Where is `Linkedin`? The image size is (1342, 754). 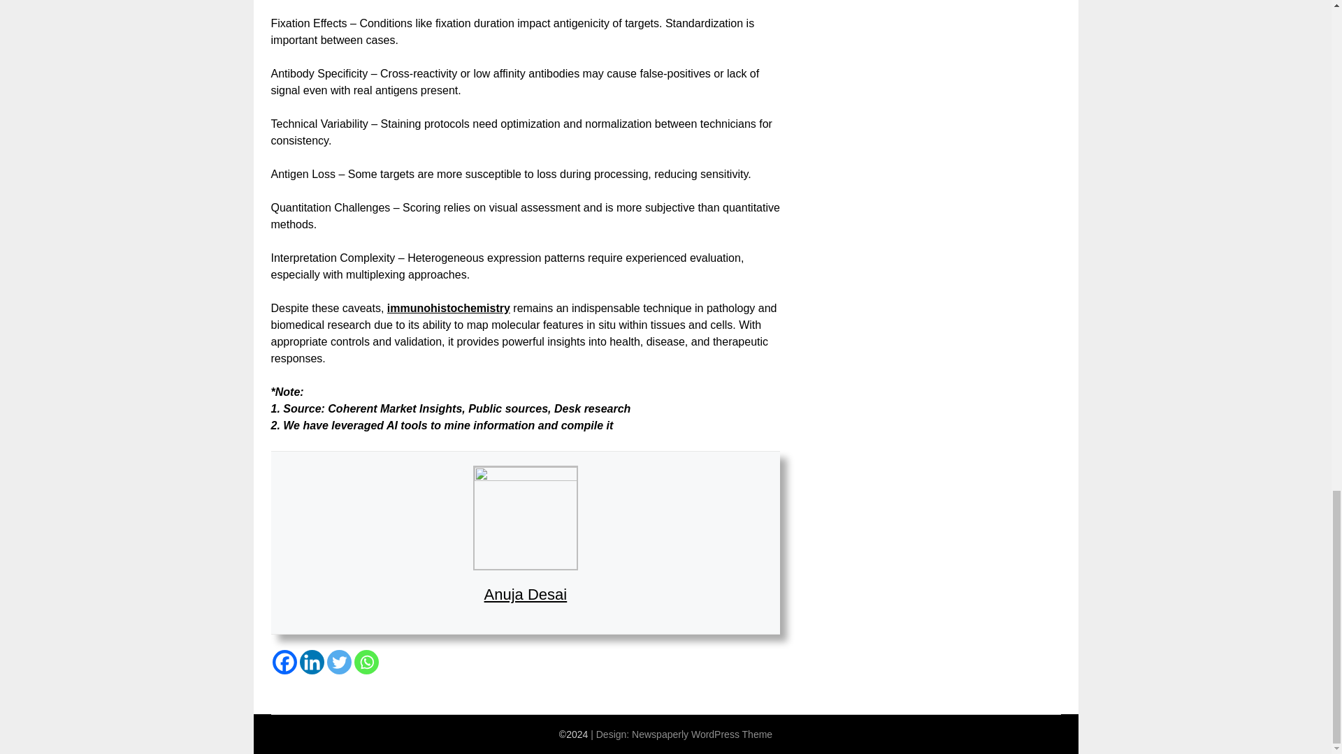 Linkedin is located at coordinates (311, 662).